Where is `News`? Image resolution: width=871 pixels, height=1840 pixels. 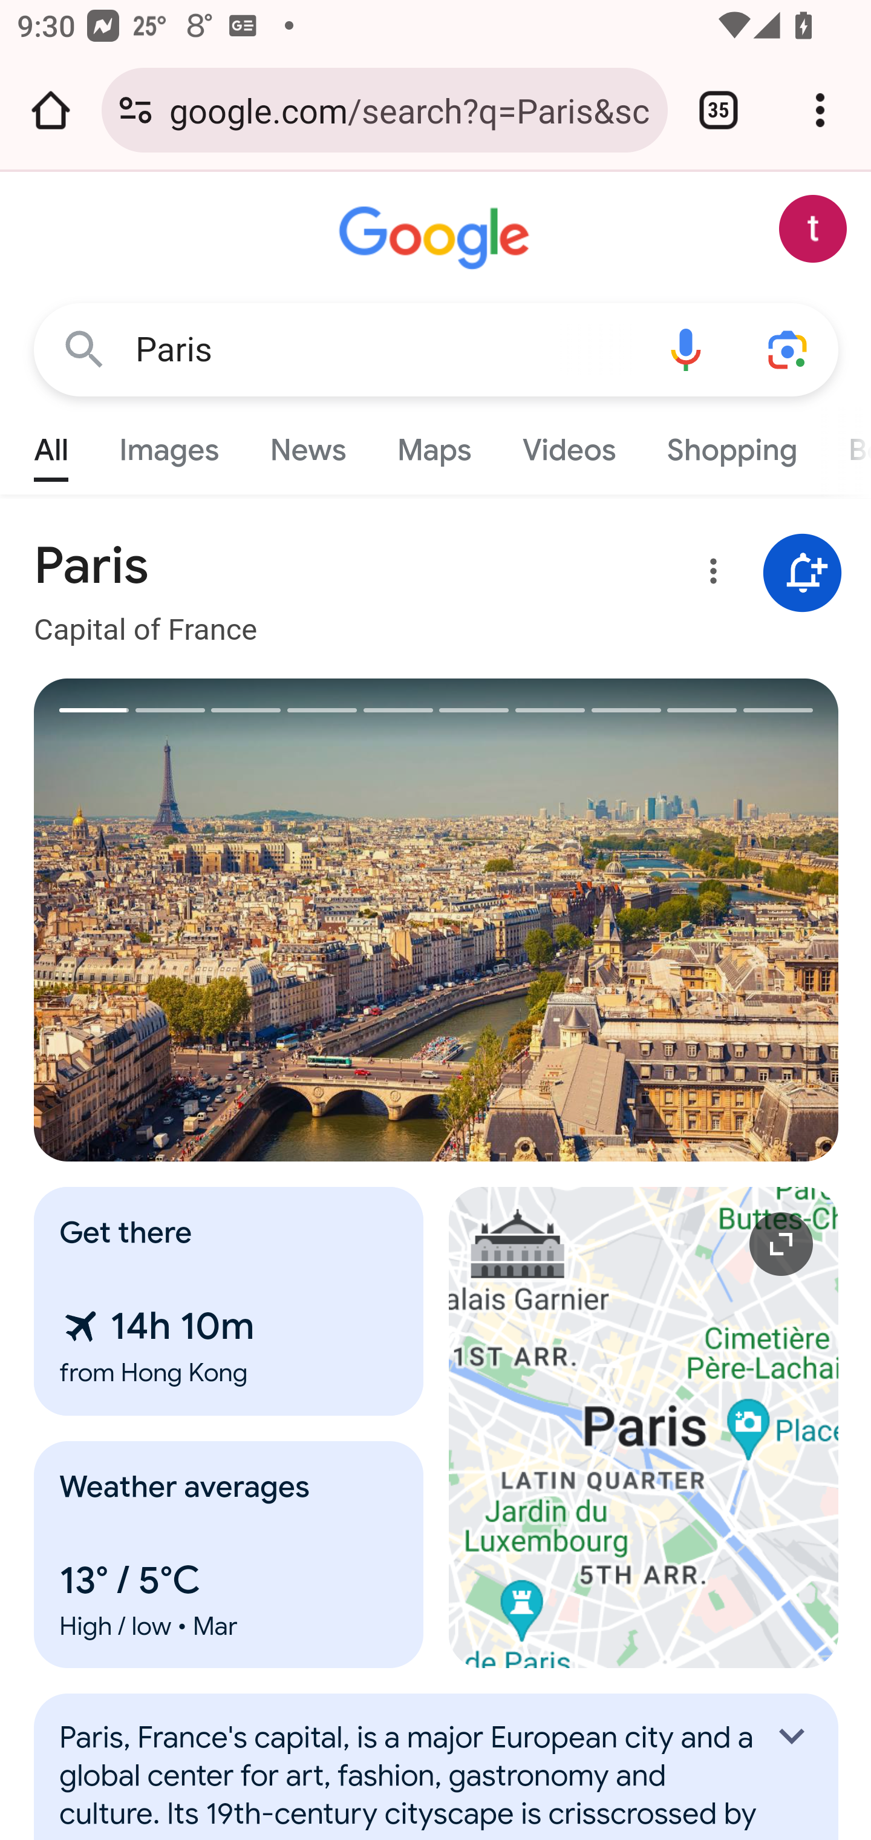
News is located at coordinates (307, 444).